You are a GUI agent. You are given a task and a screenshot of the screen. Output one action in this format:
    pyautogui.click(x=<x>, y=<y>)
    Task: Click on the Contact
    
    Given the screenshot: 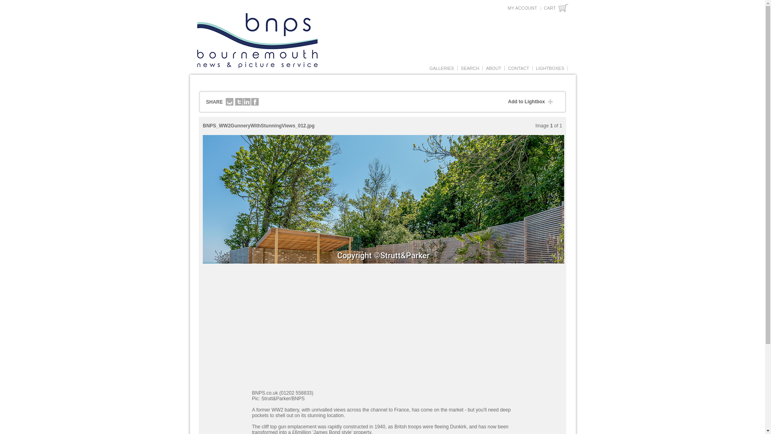 What is the action you would take?
    pyautogui.click(x=518, y=68)
    